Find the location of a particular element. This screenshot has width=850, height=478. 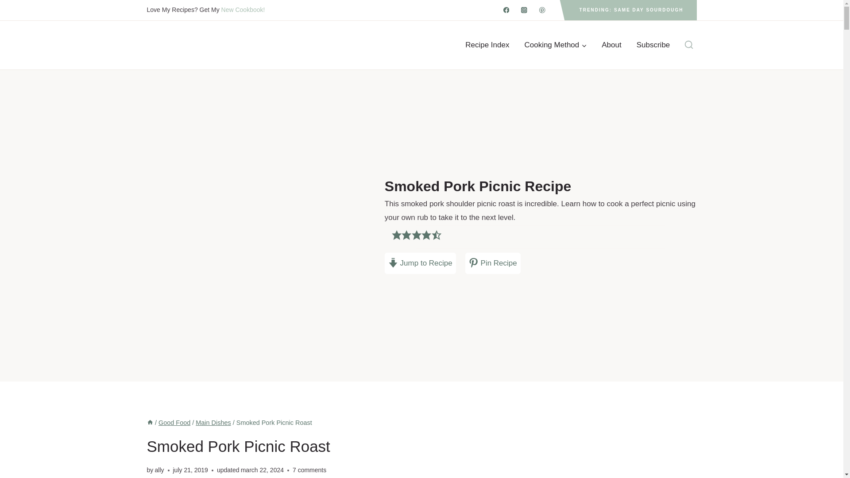

TRENDING: SAME DAY SOURDOUGH is located at coordinates (631, 10).